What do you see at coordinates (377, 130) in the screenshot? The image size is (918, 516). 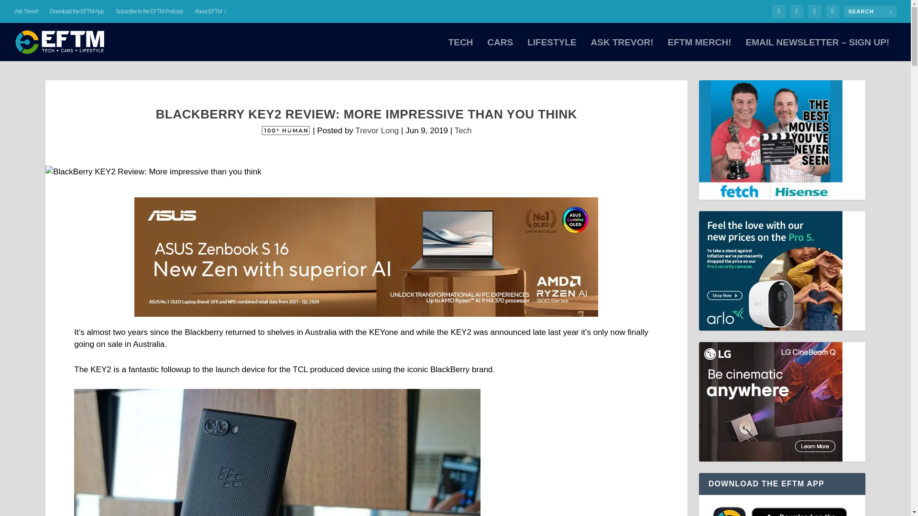 I see `Posts by Trevor Long` at bounding box center [377, 130].